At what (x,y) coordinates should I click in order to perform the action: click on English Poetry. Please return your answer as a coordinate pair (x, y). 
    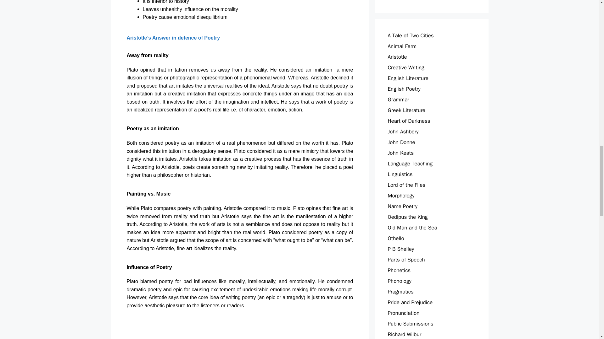
    Looking at the image, I should click on (404, 89).